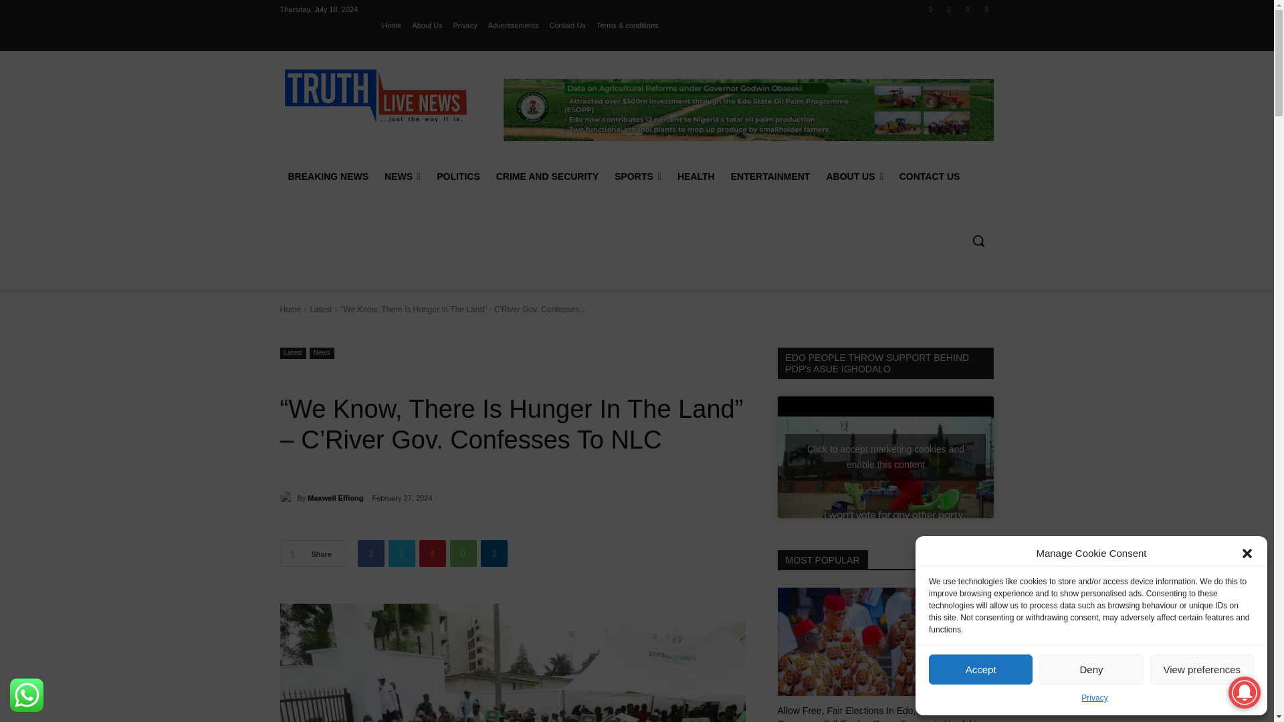  What do you see at coordinates (288, 497) in the screenshot?
I see `Maxwell Effiong` at bounding box center [288, 497].